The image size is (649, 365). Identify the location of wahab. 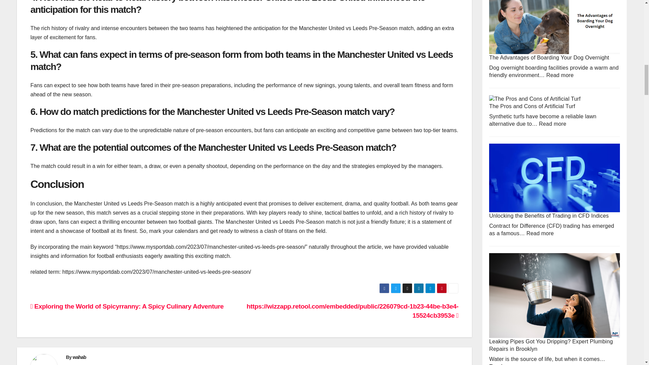
(79, 357).